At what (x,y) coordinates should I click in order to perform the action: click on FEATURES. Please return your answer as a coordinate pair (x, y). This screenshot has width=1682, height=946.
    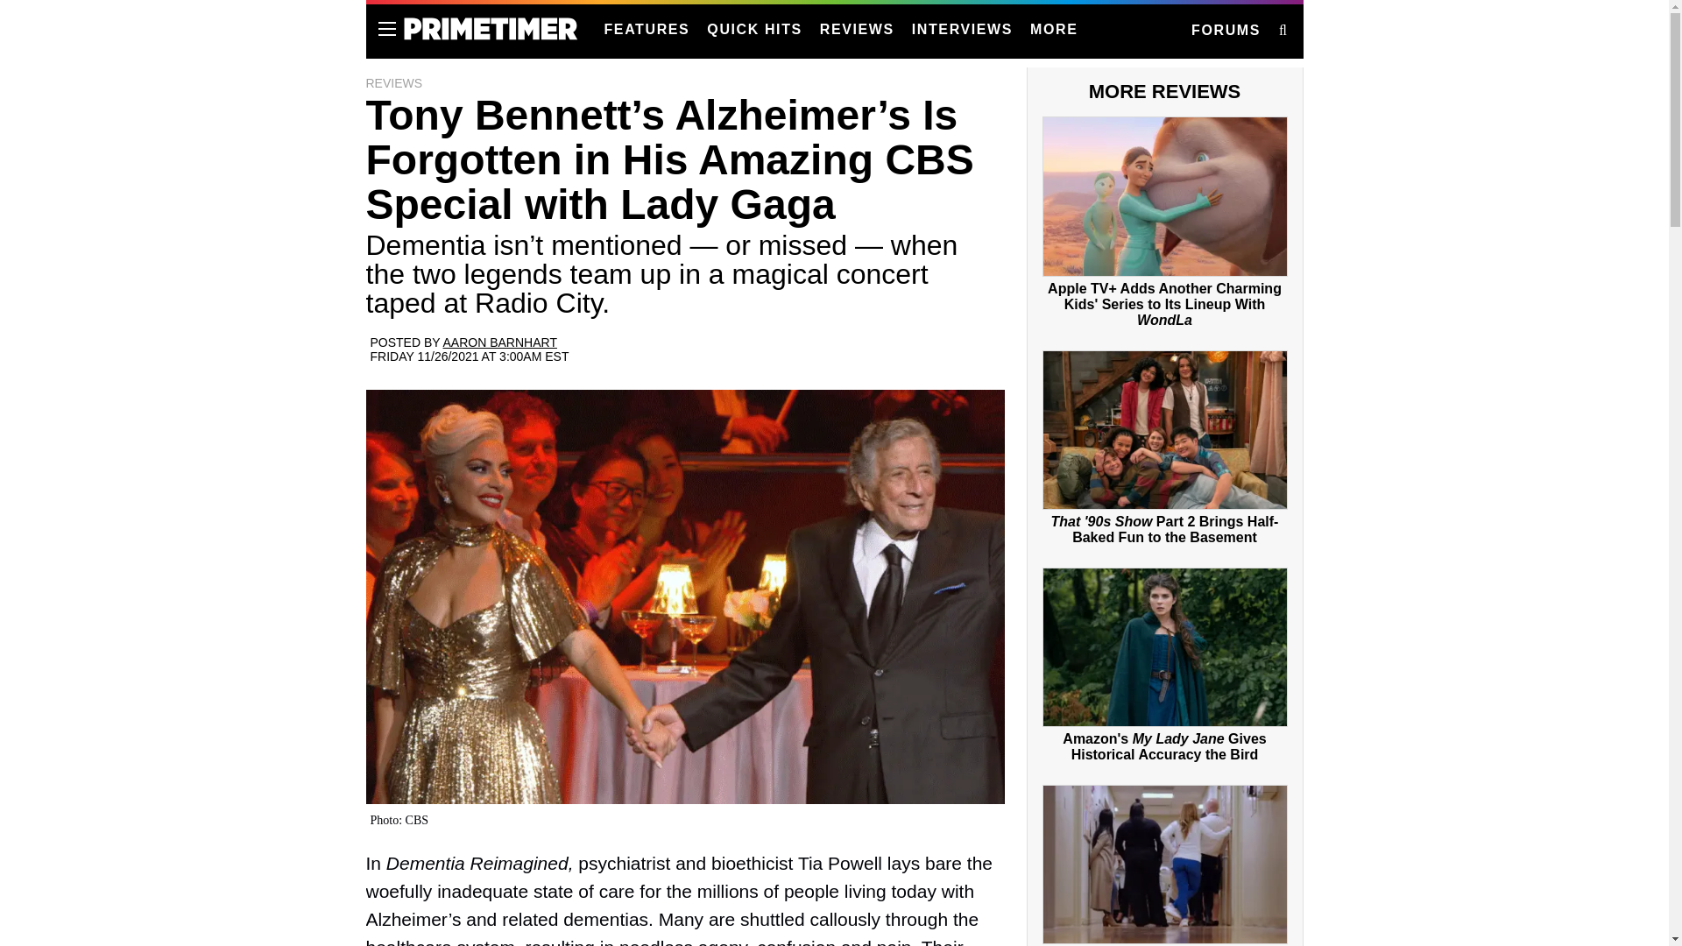
    Looking at the image, I should click on (647, 30).